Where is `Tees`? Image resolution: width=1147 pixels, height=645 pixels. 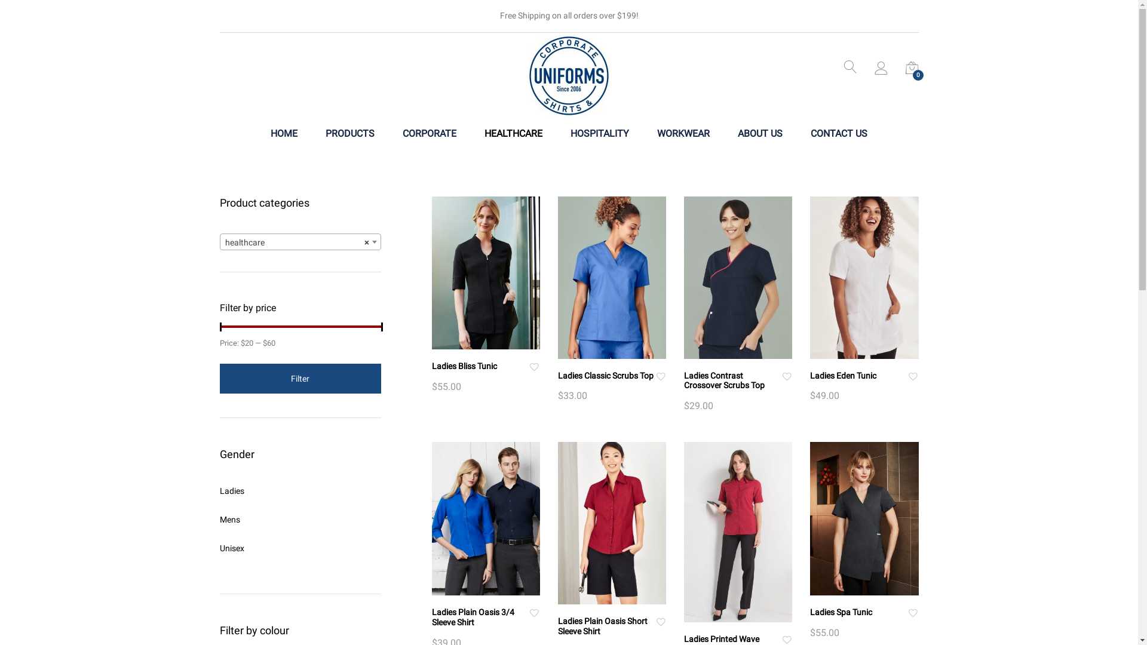
Tees is located at coordinates (736, 477).